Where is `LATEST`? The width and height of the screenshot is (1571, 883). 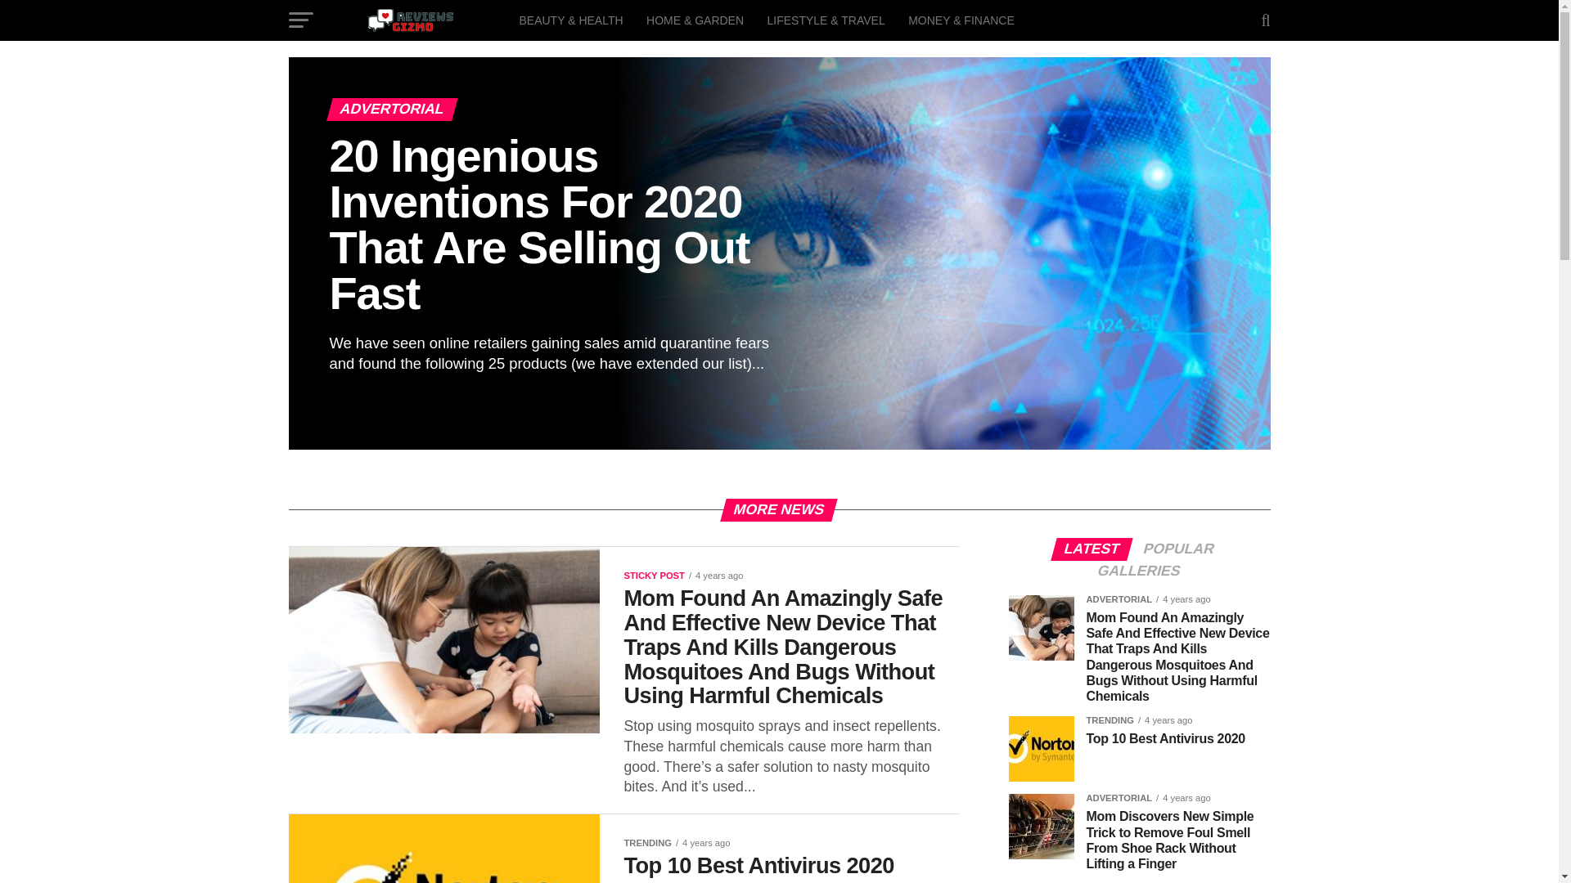
LATEST is located at coordinates (1092, 549).